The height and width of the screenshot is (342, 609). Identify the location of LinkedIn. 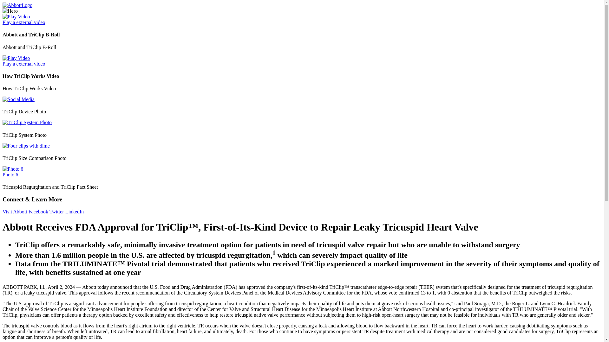
(74, 212).